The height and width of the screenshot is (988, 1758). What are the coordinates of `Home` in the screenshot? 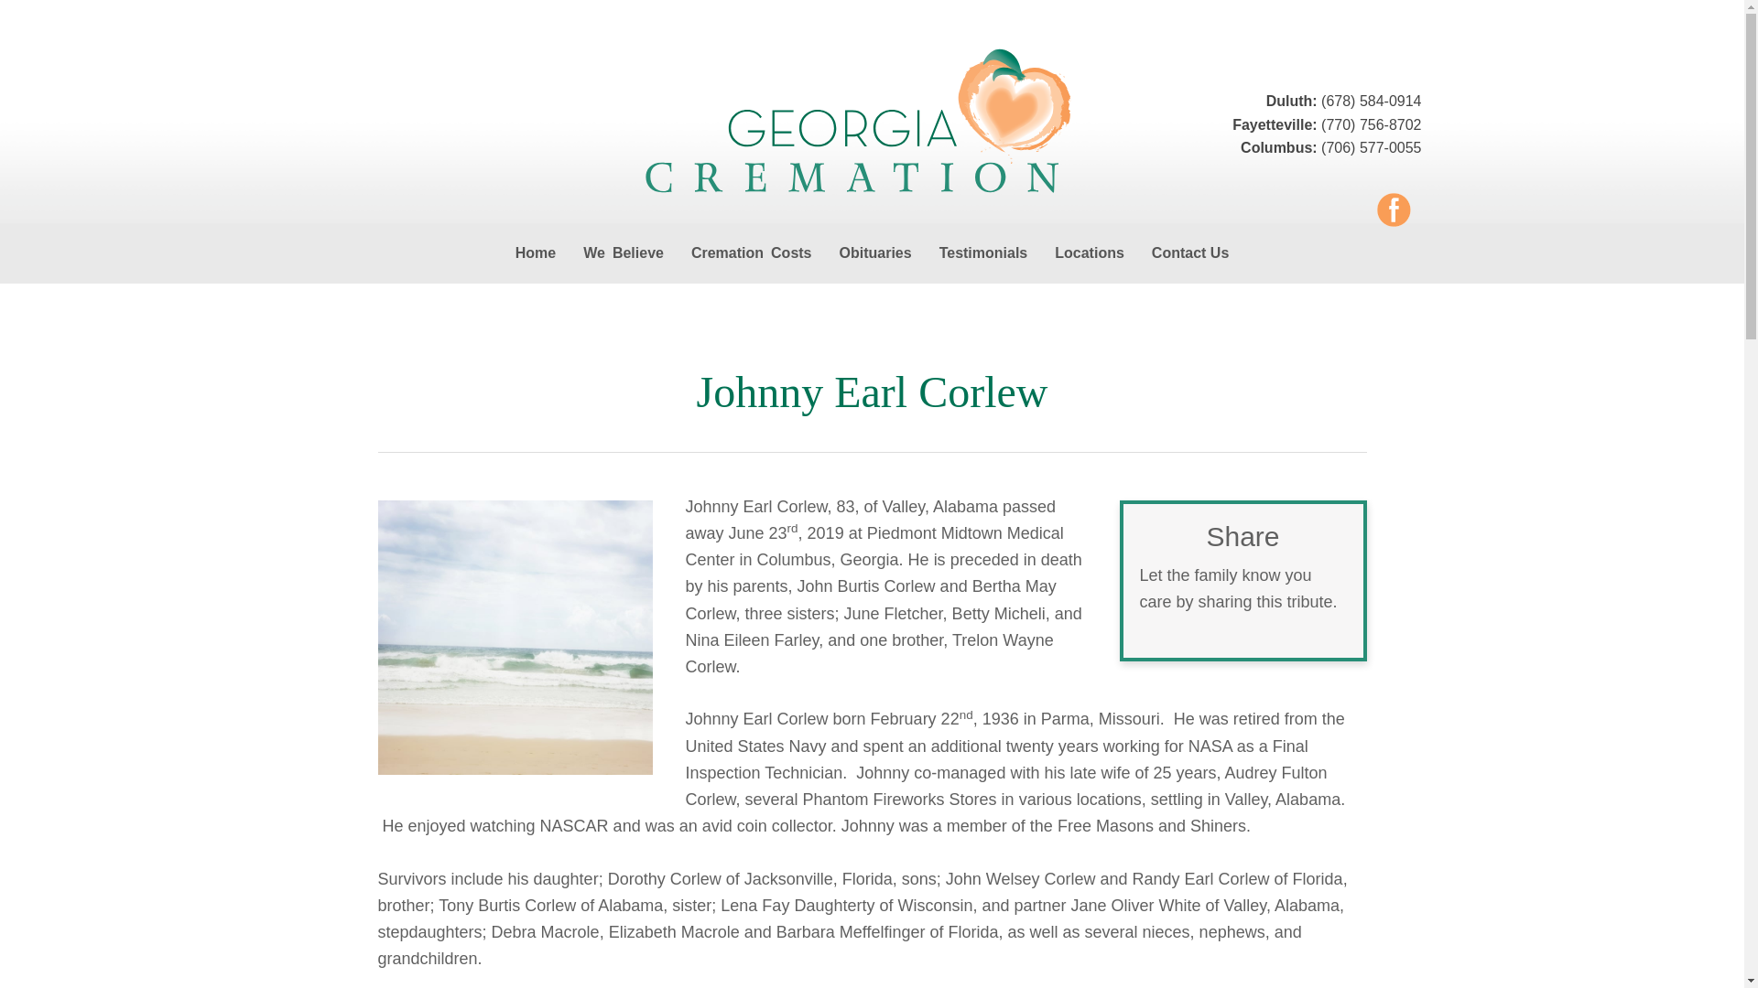 It's located at (535, 252).